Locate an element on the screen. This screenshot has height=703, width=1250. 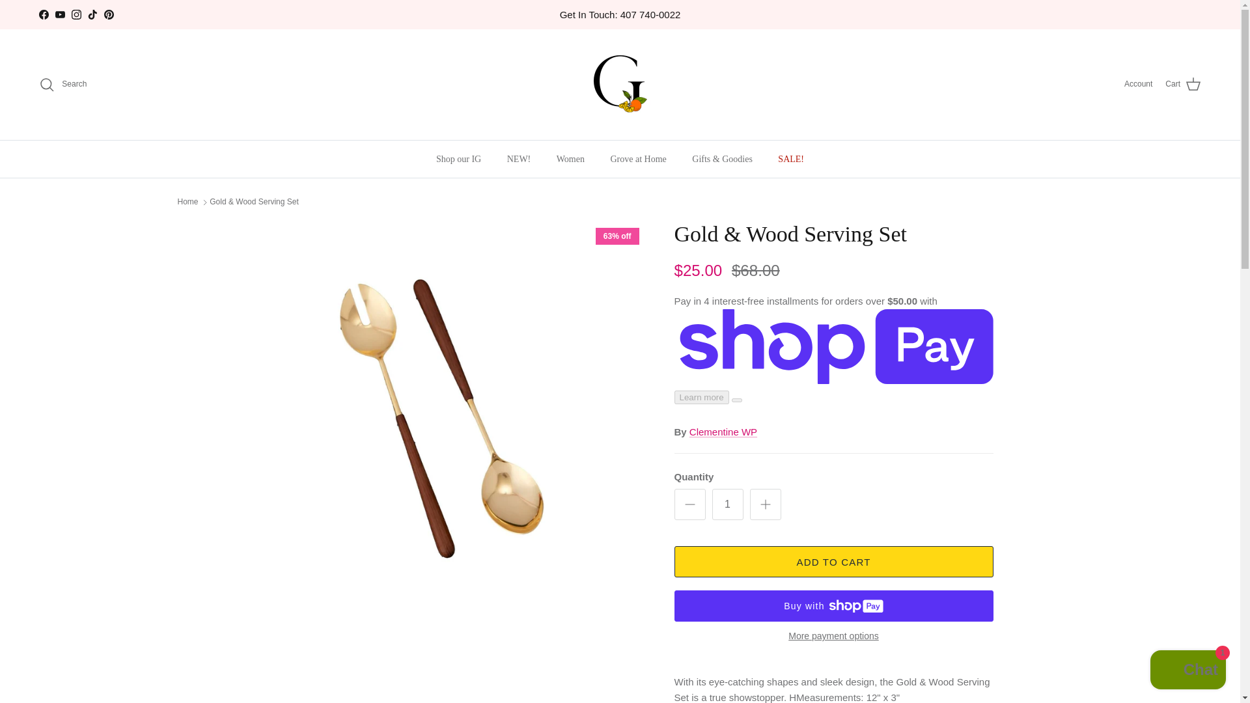
YouTube is located at coordinates (60, 14).